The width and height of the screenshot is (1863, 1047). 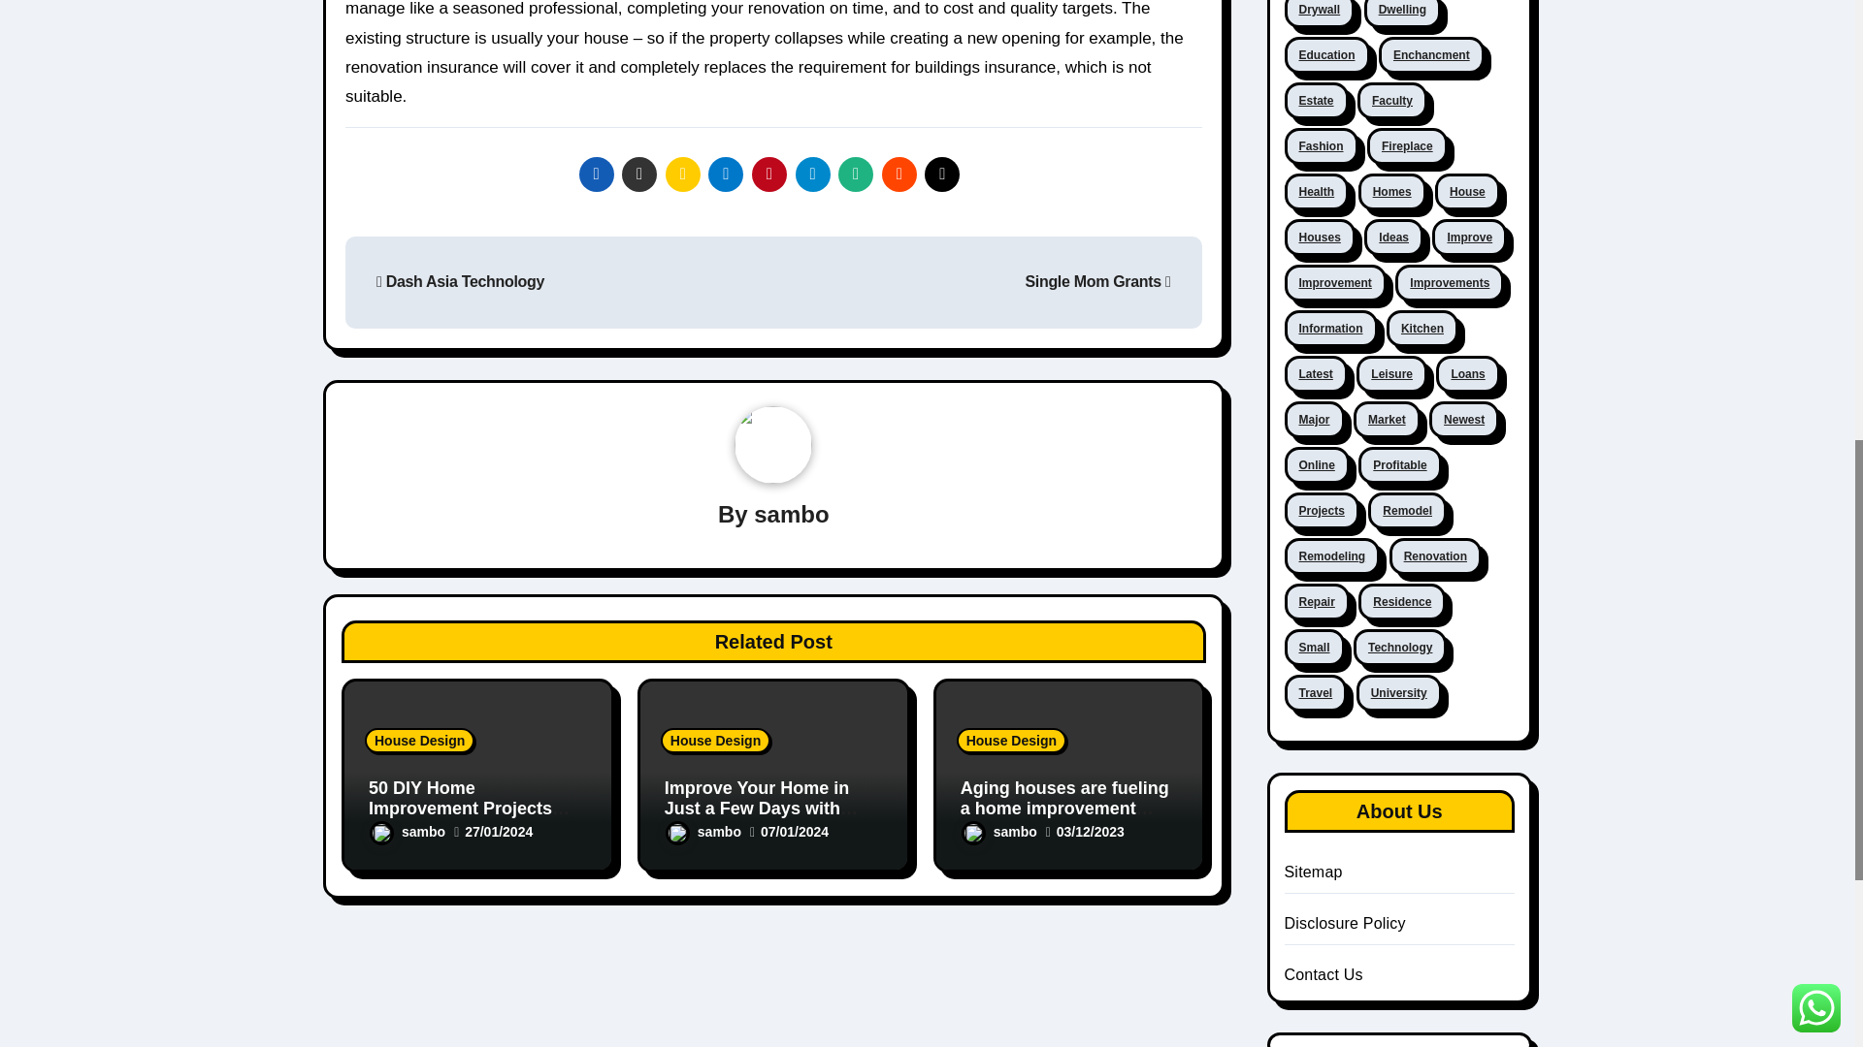 What do you see at coordinates (460, 281) in the screenshot?
I see `Dash Asia Technology` at bounding box center [460, 281].